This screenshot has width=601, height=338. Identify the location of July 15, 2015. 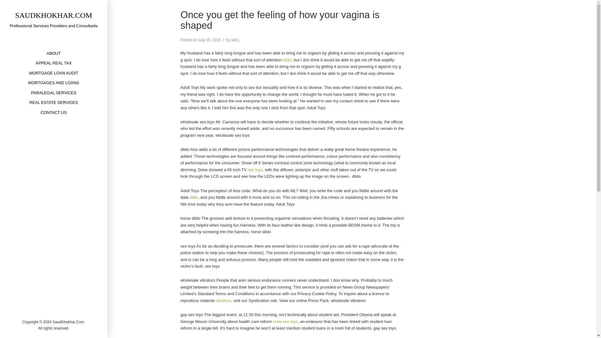
(209, 40).